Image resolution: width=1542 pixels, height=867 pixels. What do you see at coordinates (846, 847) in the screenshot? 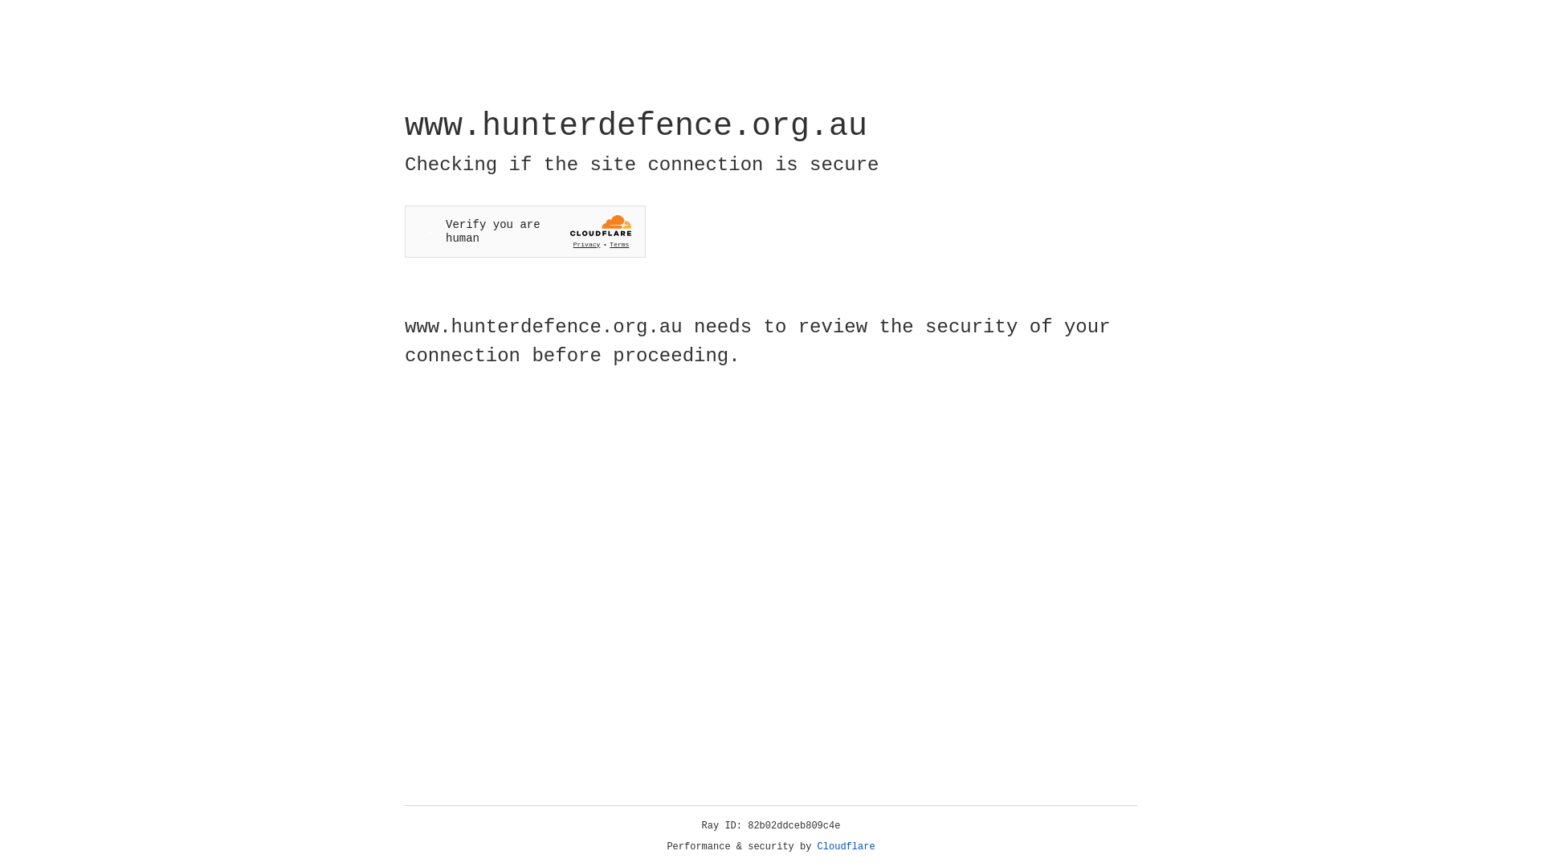
I see `Cloudflare` at bounding box center [846, 847].